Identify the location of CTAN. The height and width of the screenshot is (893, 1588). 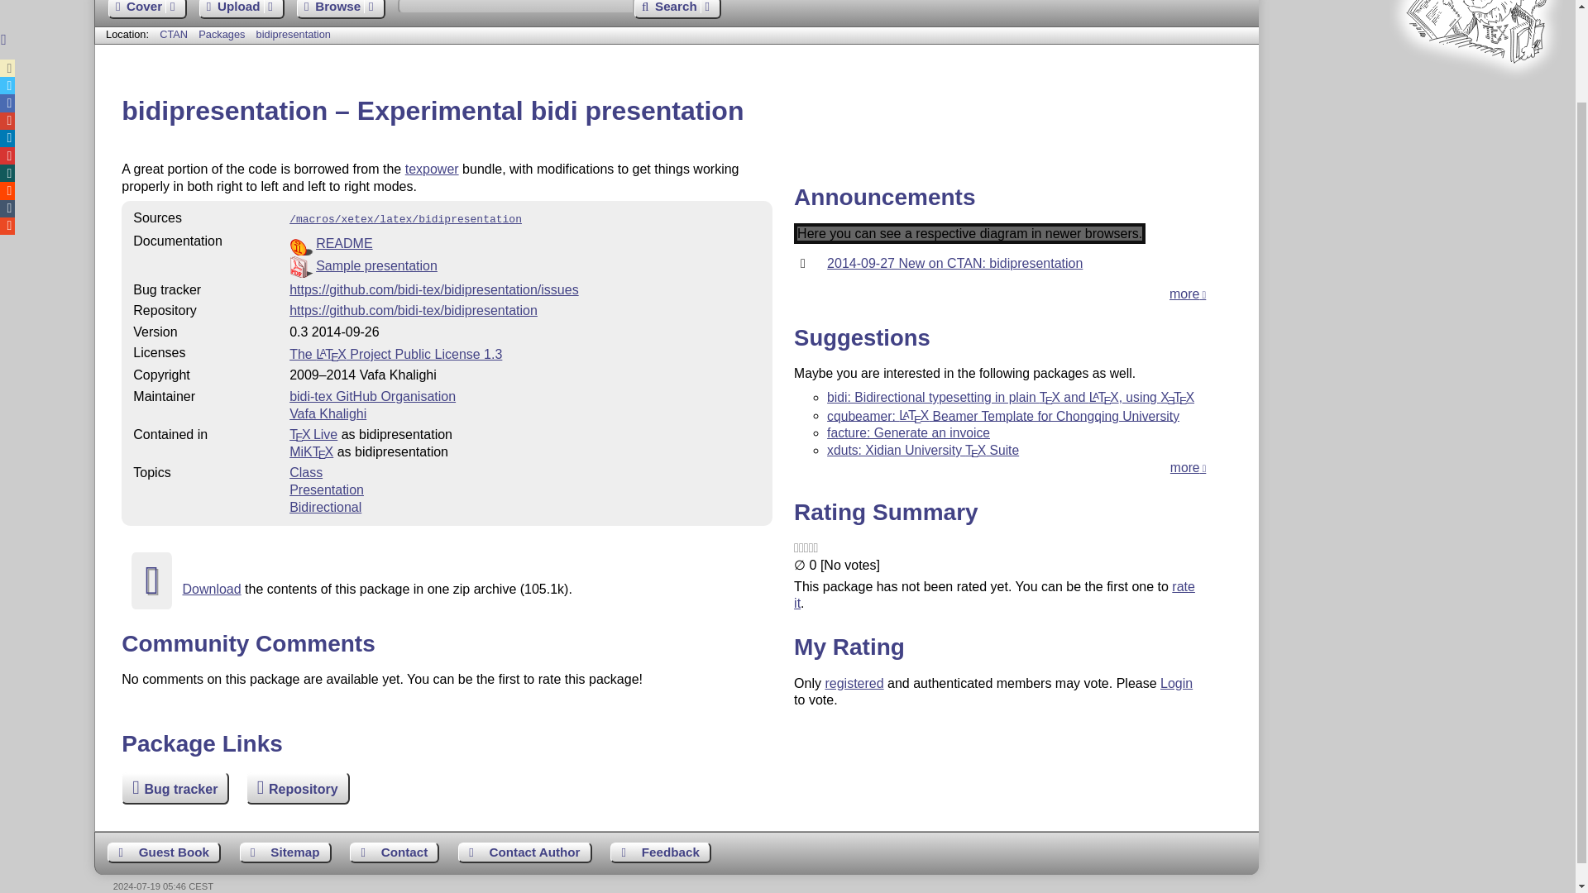
(174, 33).